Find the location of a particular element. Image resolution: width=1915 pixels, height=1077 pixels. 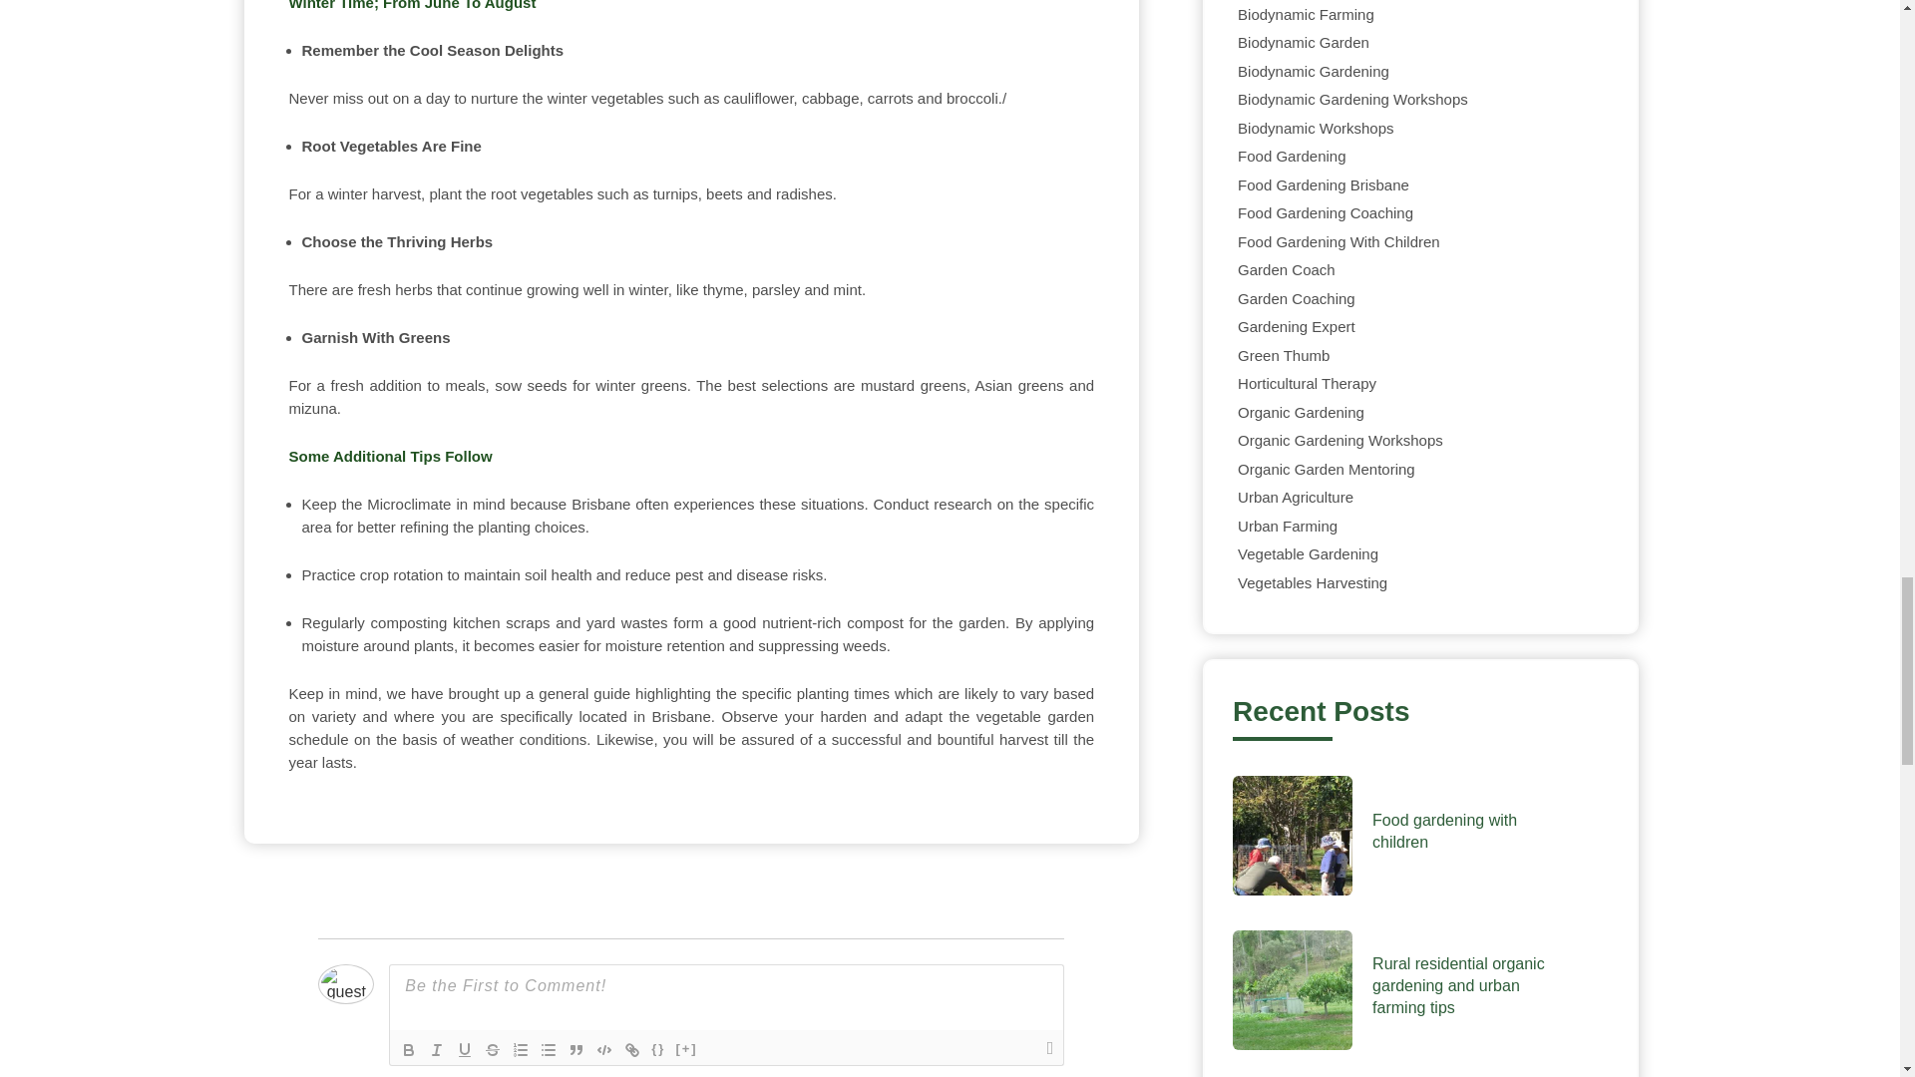

Unordered List is located at coordinates (549, 1049).